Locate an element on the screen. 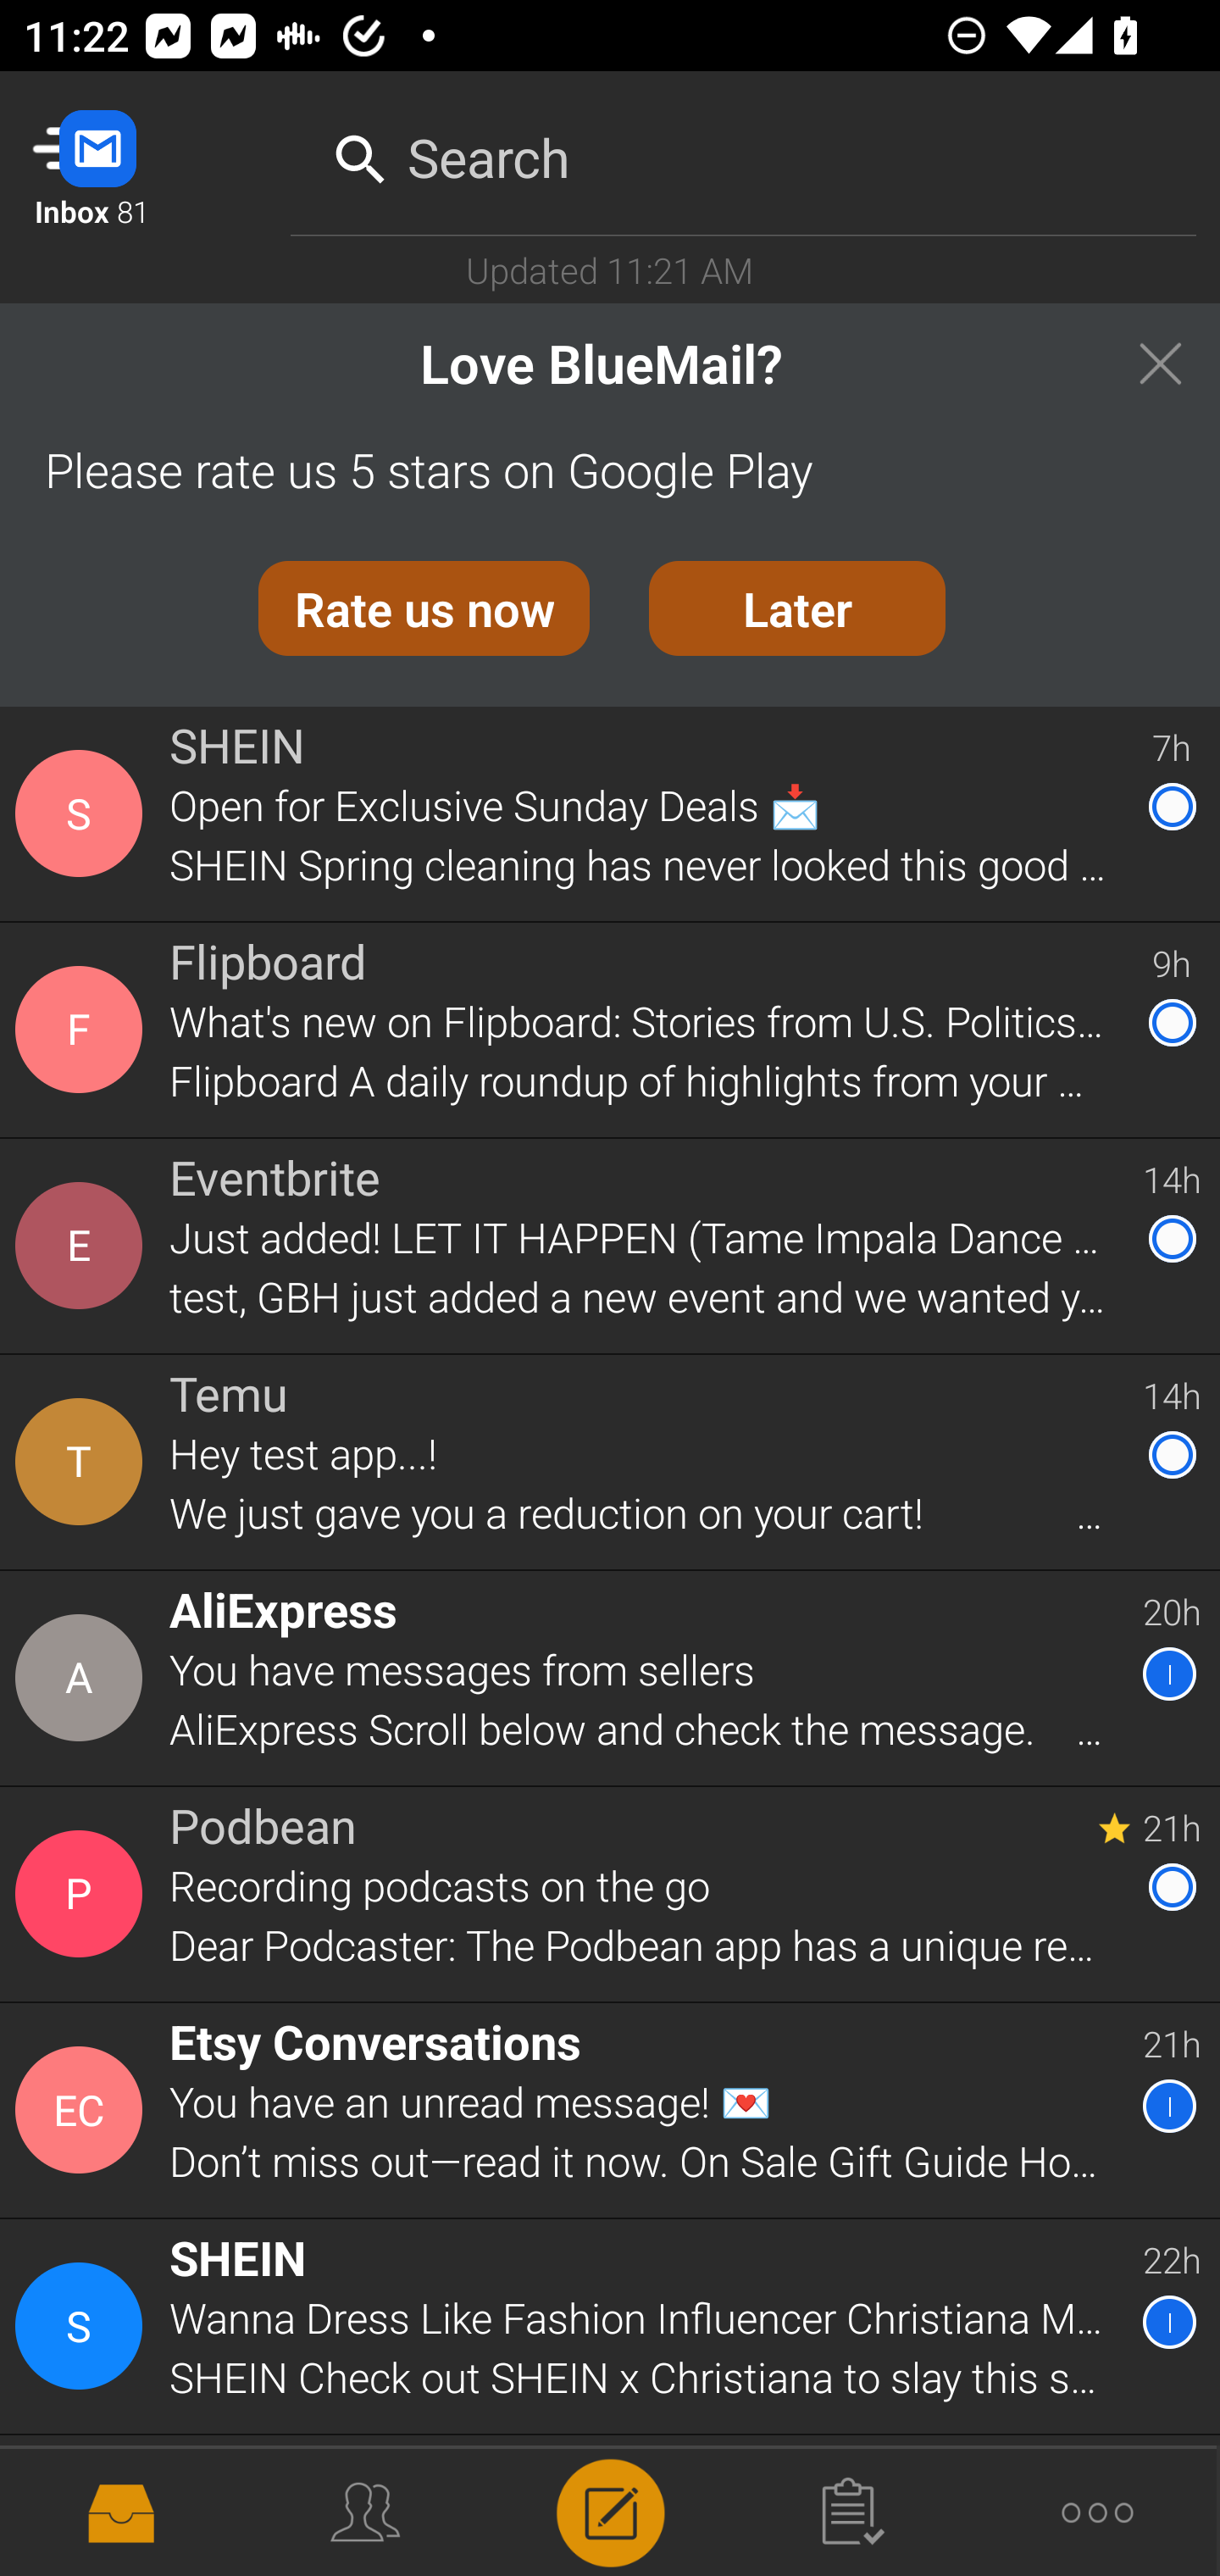 Image resolution: width=1220 pixels, height=2576 pixels. Contact Details is located at coordinates (83, 1246).